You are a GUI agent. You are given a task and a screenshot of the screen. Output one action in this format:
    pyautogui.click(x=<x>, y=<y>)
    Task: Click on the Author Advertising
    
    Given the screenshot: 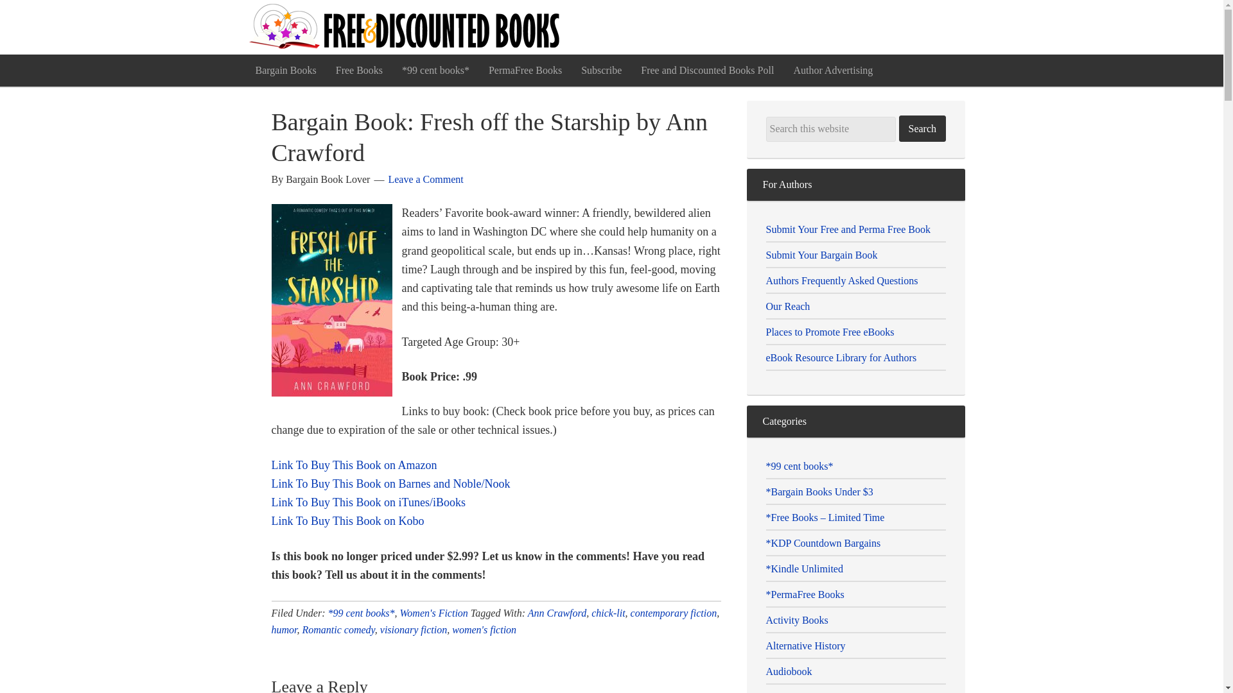 What is the action you would take?
    pyautogui.click(x=832, y=71)
    